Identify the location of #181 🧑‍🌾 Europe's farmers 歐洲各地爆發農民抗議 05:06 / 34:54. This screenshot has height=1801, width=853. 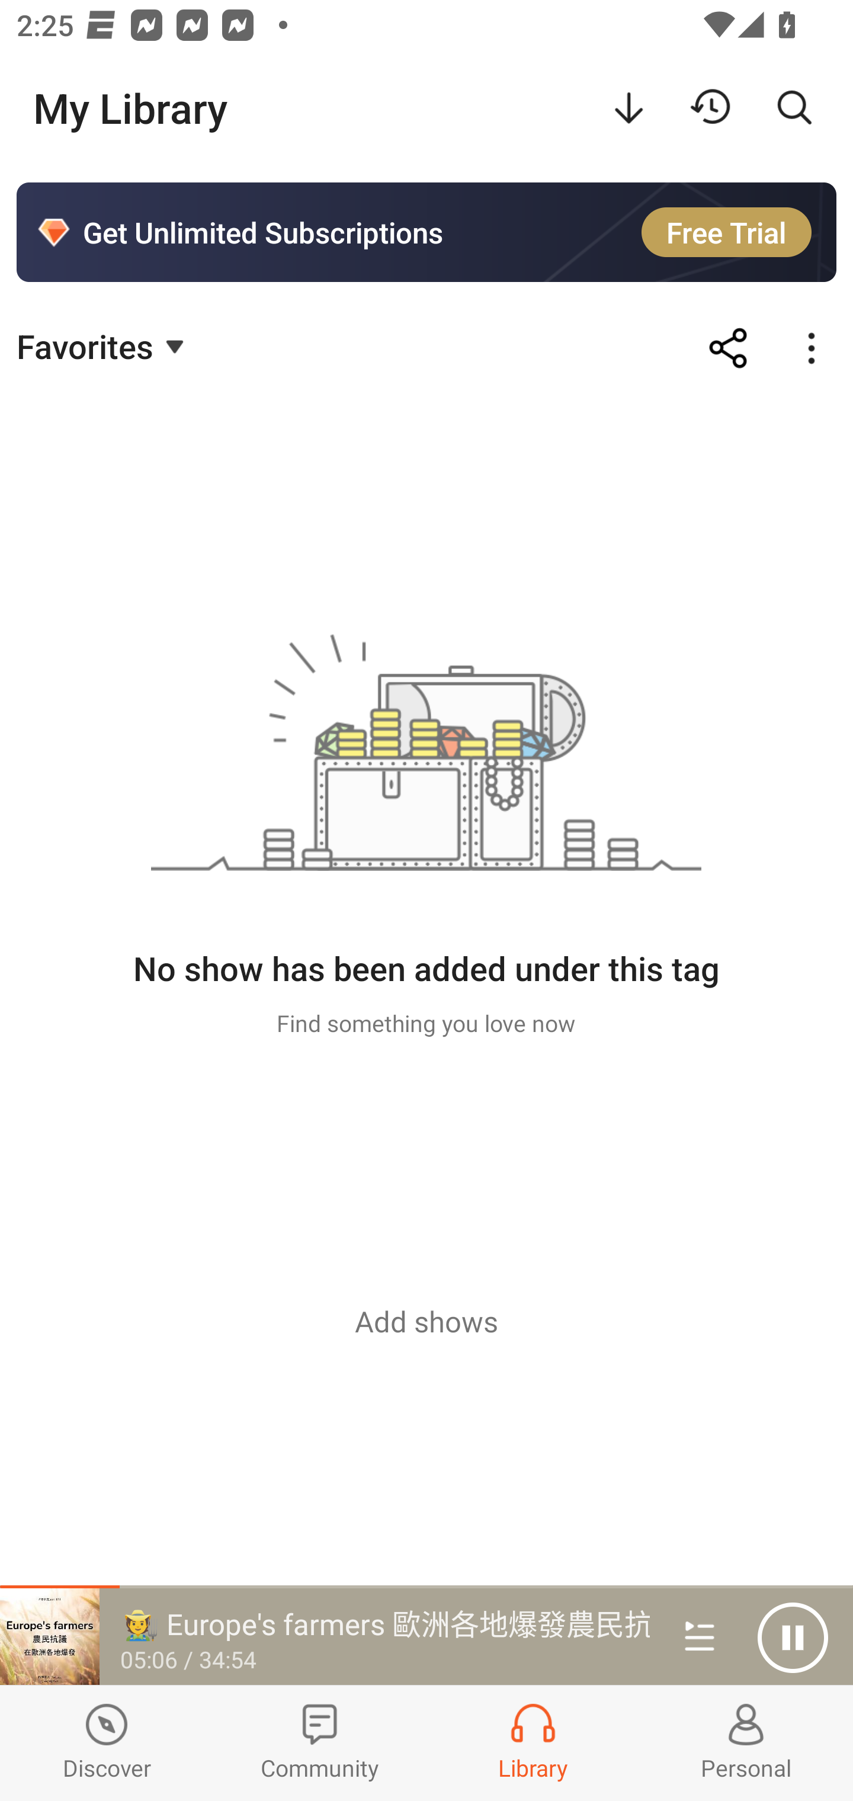
(325, 1637).